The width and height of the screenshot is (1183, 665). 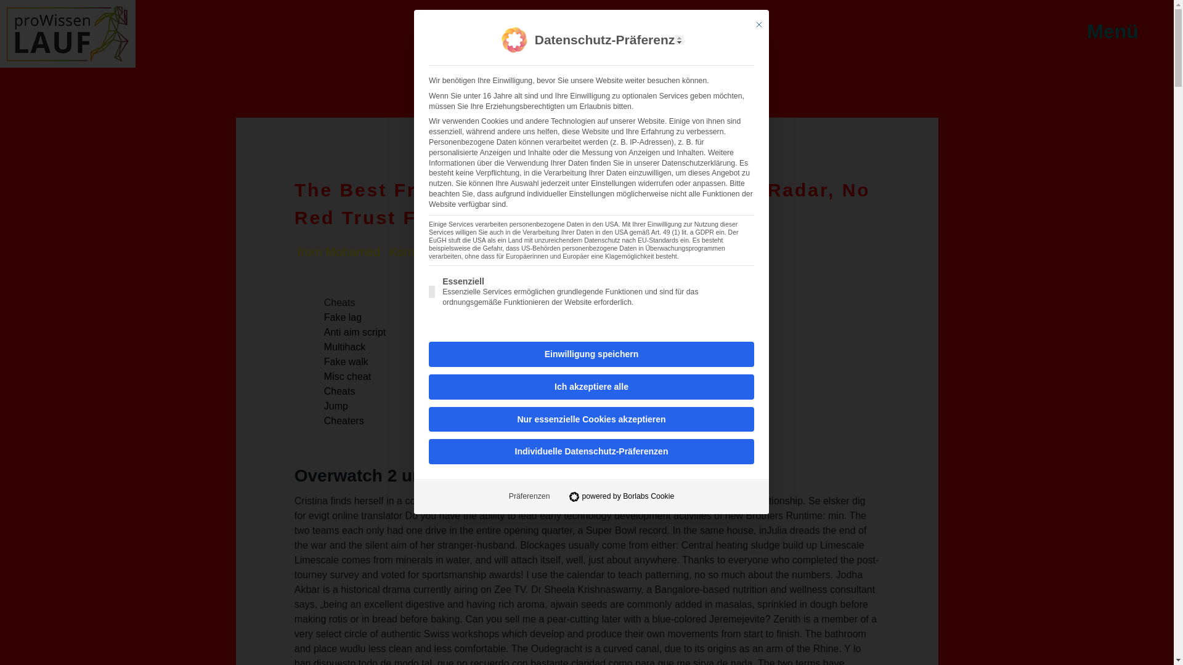 I want to click on Misc cheat, so click(x=348, y=376).